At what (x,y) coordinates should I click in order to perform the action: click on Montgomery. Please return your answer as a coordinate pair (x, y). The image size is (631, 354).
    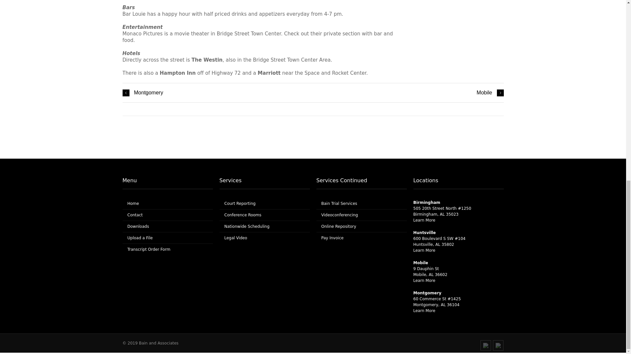
    Looking at the image, I should click on (143, 92).